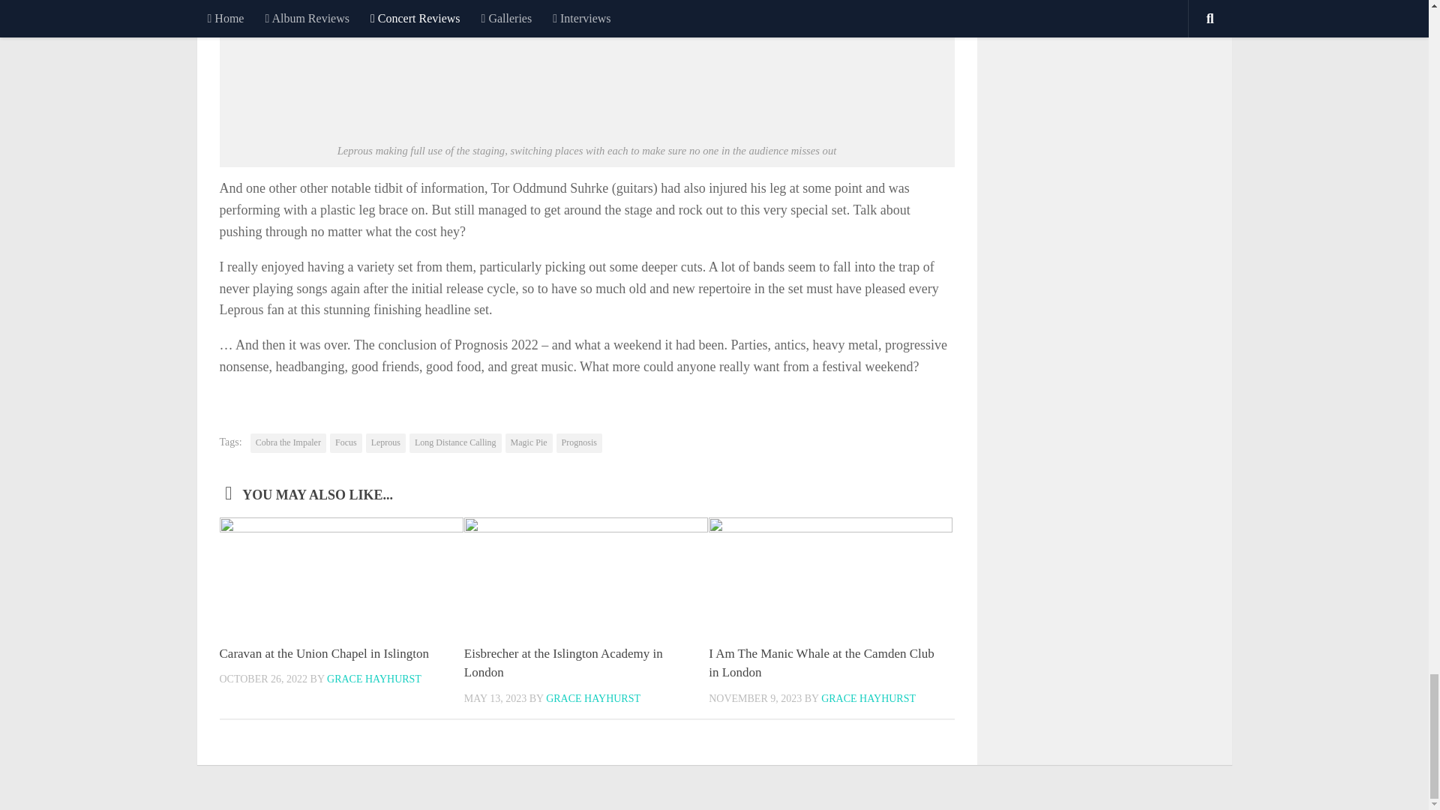 This screenshot has height=810, width=1440. Describe the element at coordinates (592, 698) in the screenshot. I see `GRACE HAYHURST` at that location.